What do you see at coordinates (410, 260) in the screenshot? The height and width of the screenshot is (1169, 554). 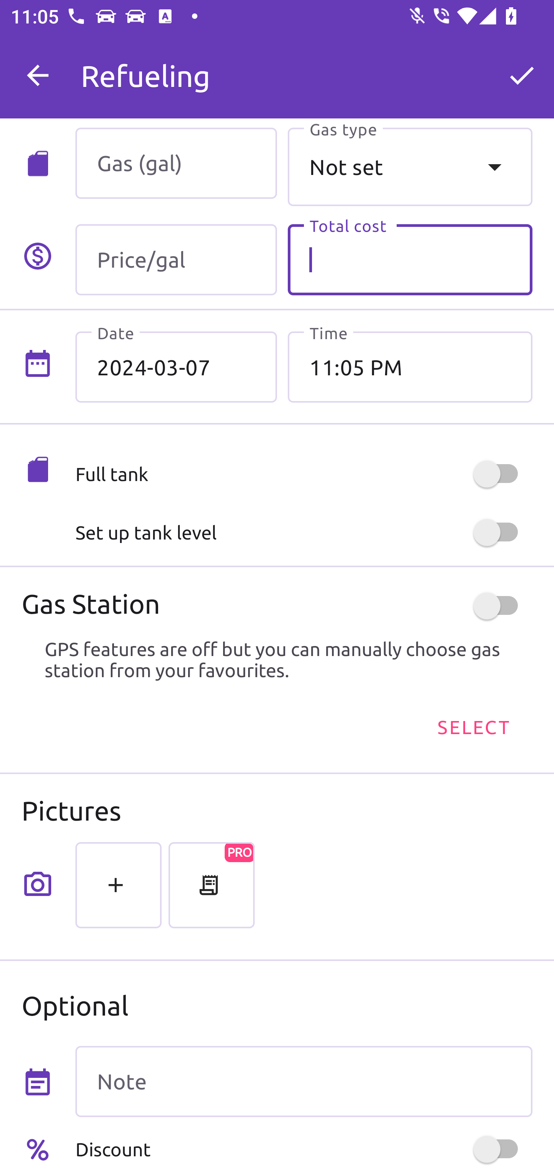 I see `Total cost ` at bounding box center [410, 260].